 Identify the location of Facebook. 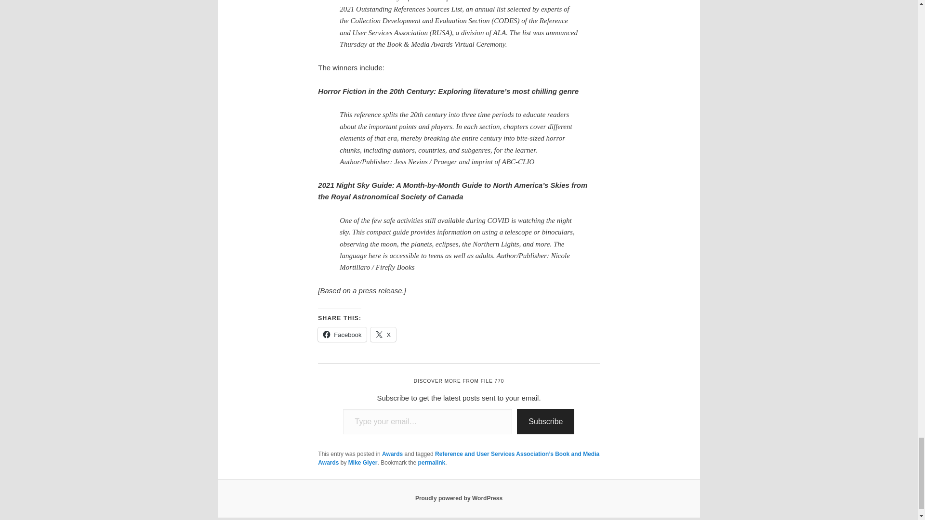
(342, 334).